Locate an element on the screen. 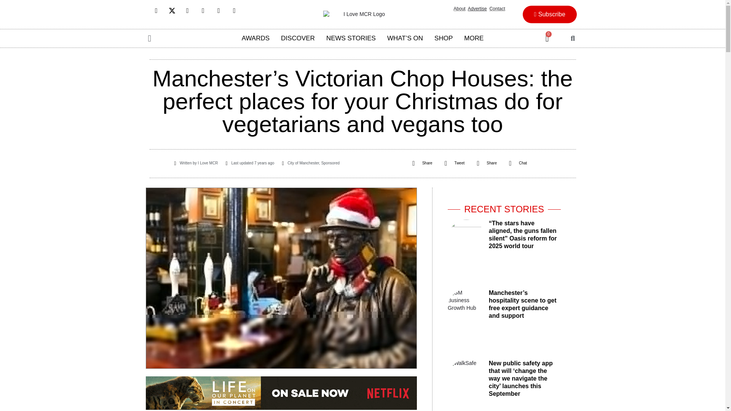 This screenshot has width=731, height=411. Advertise is located at coordinates (477, 9).